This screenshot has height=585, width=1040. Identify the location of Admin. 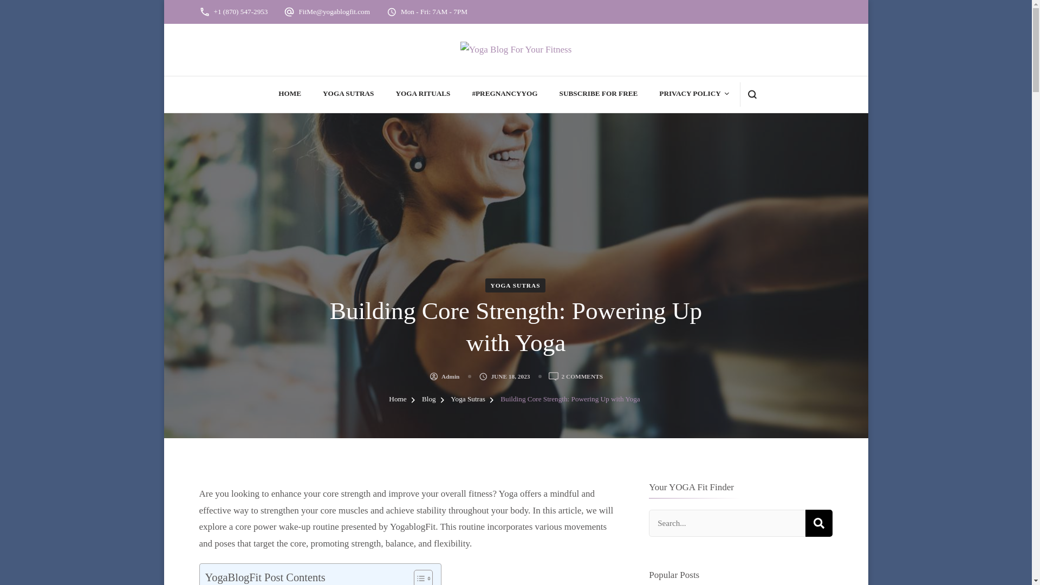
(290, 94).